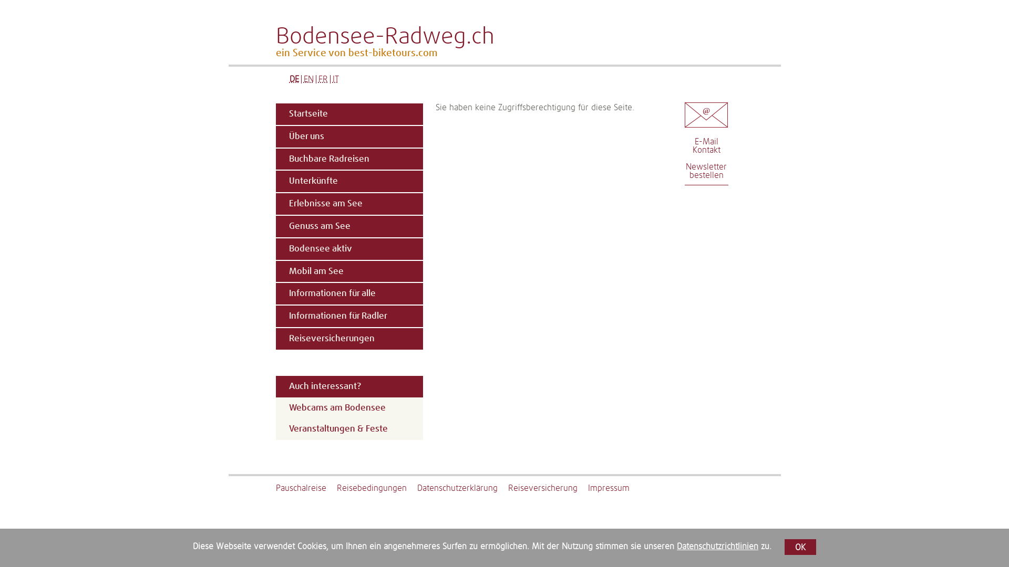 Image resolution: width=1009 pixels, height=567 pixels. Describe the element at coordinates (548, 488) in the screenshot. I see `Reiseversicherung` at that location.